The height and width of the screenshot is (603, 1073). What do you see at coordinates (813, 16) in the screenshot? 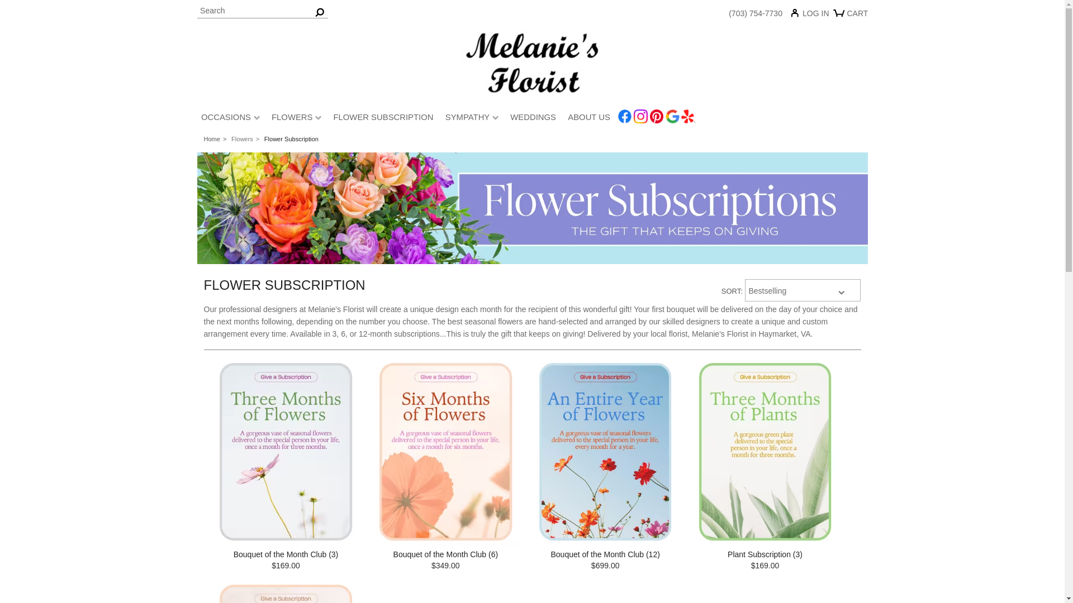
I see `log In` at bounding box center [813, 16].